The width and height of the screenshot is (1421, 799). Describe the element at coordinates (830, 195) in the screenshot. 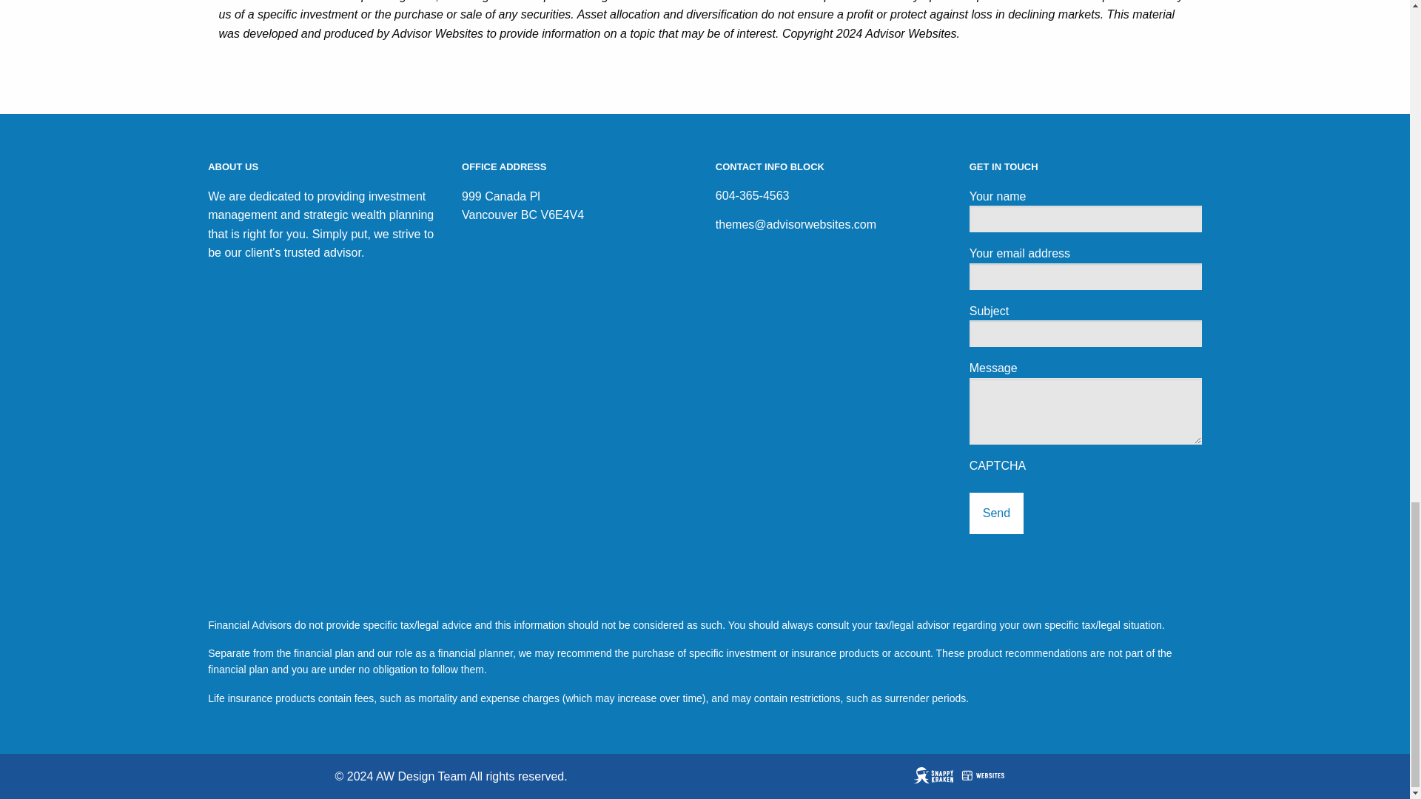

I see `604-365-4563` at that location.